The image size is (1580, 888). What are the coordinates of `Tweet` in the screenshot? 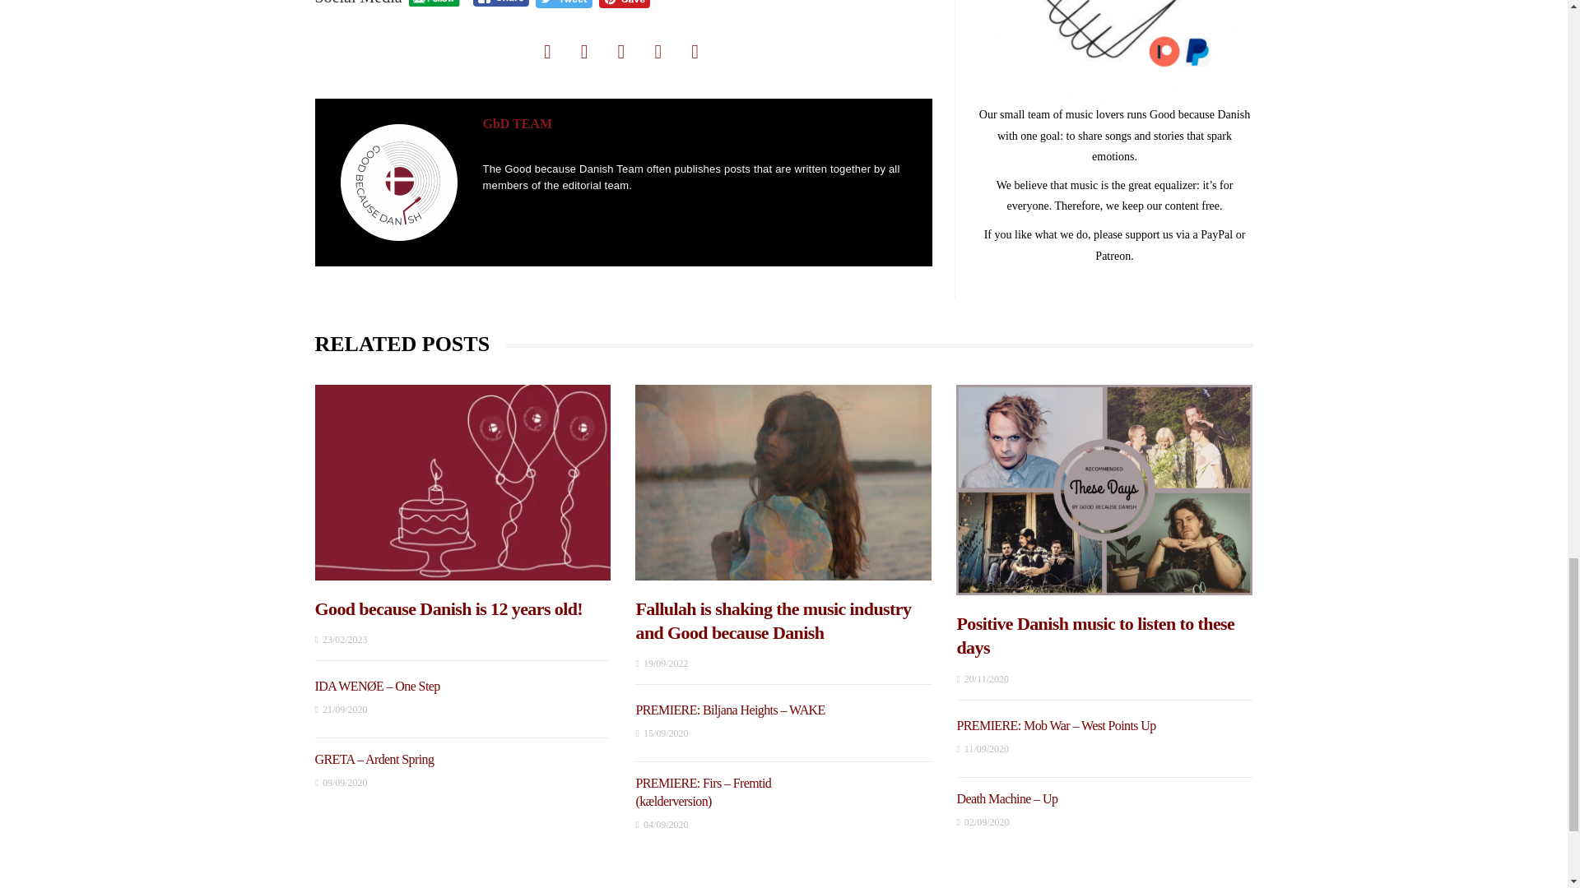 It's located at (564, 3).